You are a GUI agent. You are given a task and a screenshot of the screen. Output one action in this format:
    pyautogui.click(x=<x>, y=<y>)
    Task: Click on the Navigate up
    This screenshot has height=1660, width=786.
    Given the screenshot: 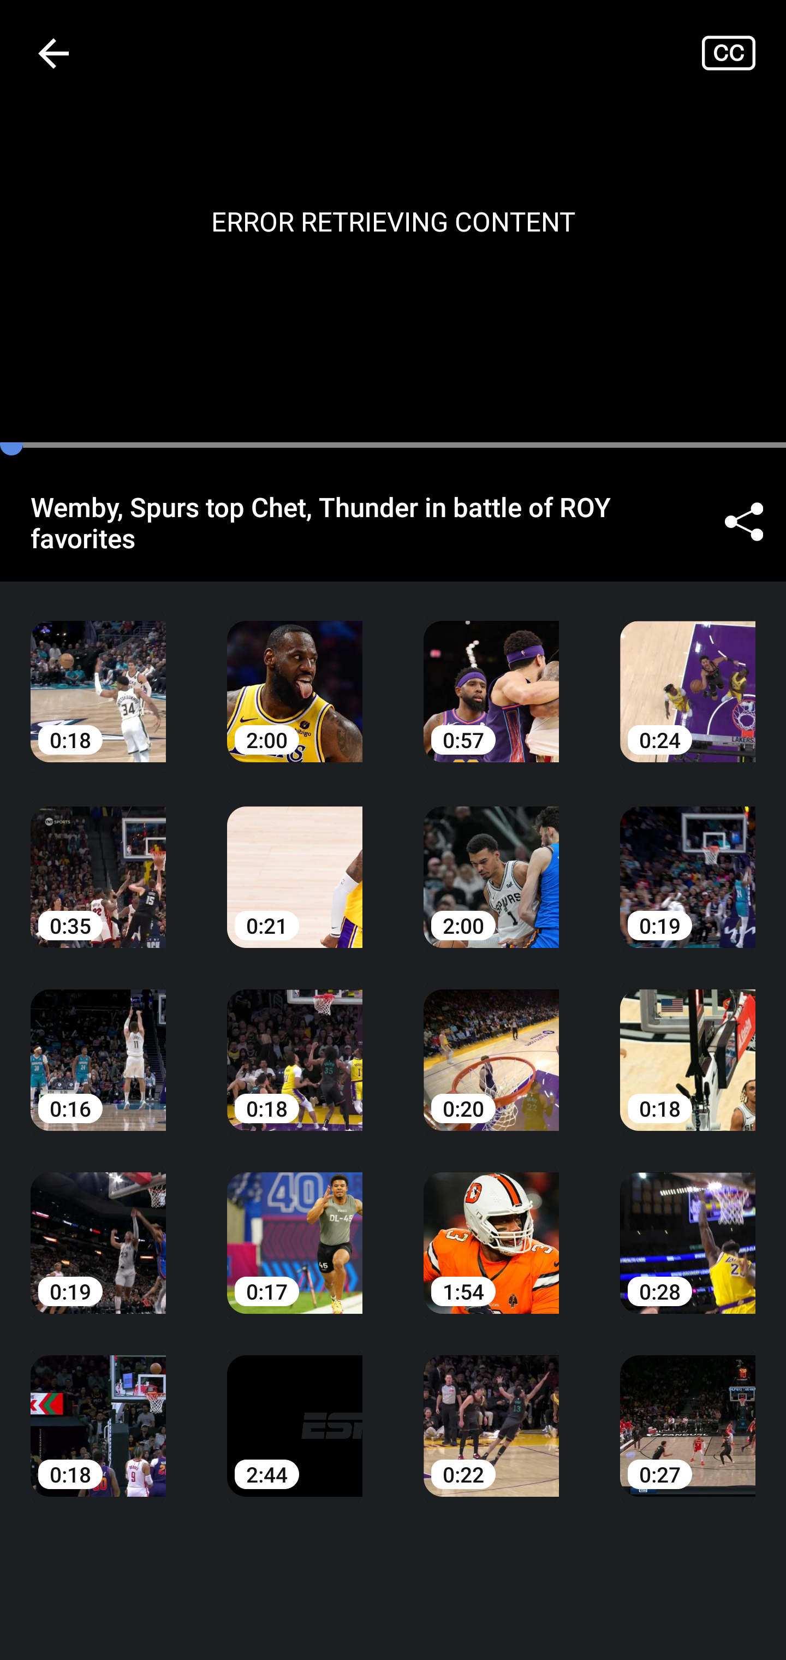 What is the action you would take?
    pyautogui.click(x=53, y=53)
    